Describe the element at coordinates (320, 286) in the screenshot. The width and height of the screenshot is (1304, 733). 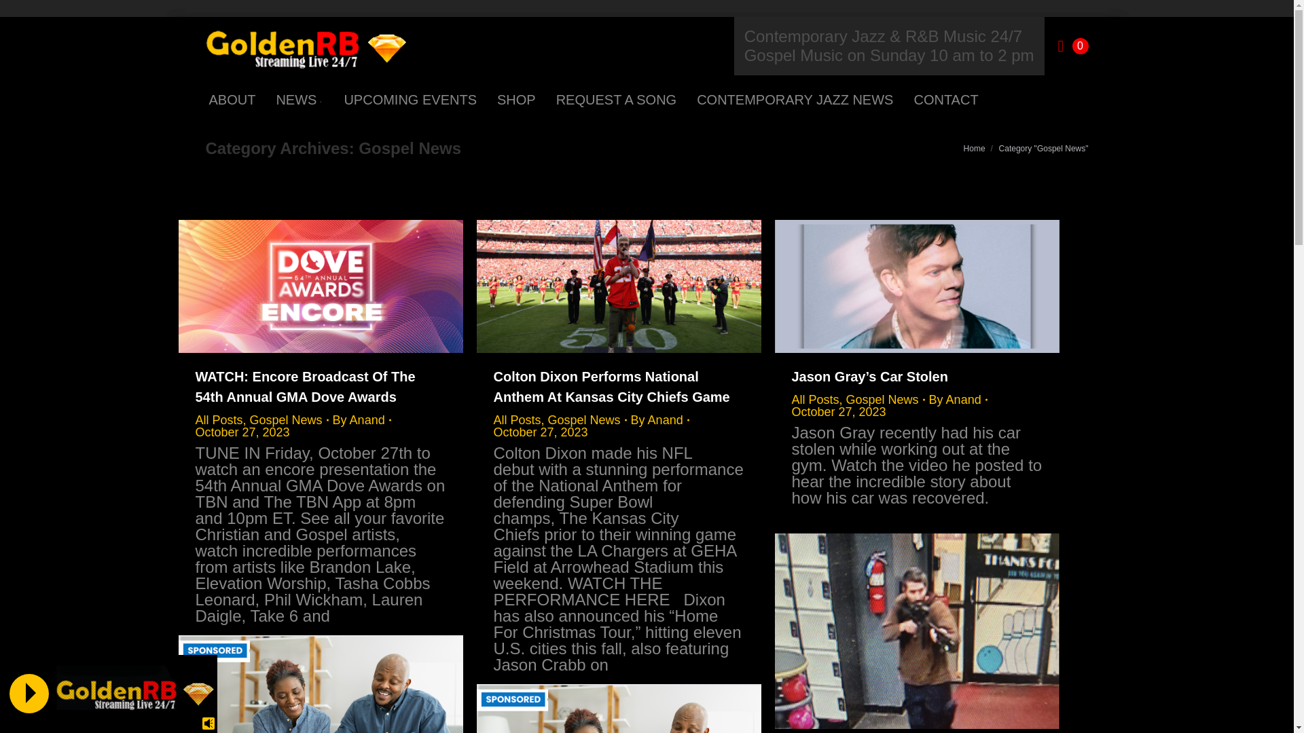
I see `watch:-encore-broadcast-of-the-54th-annual-gma-dove-awards` at that location.